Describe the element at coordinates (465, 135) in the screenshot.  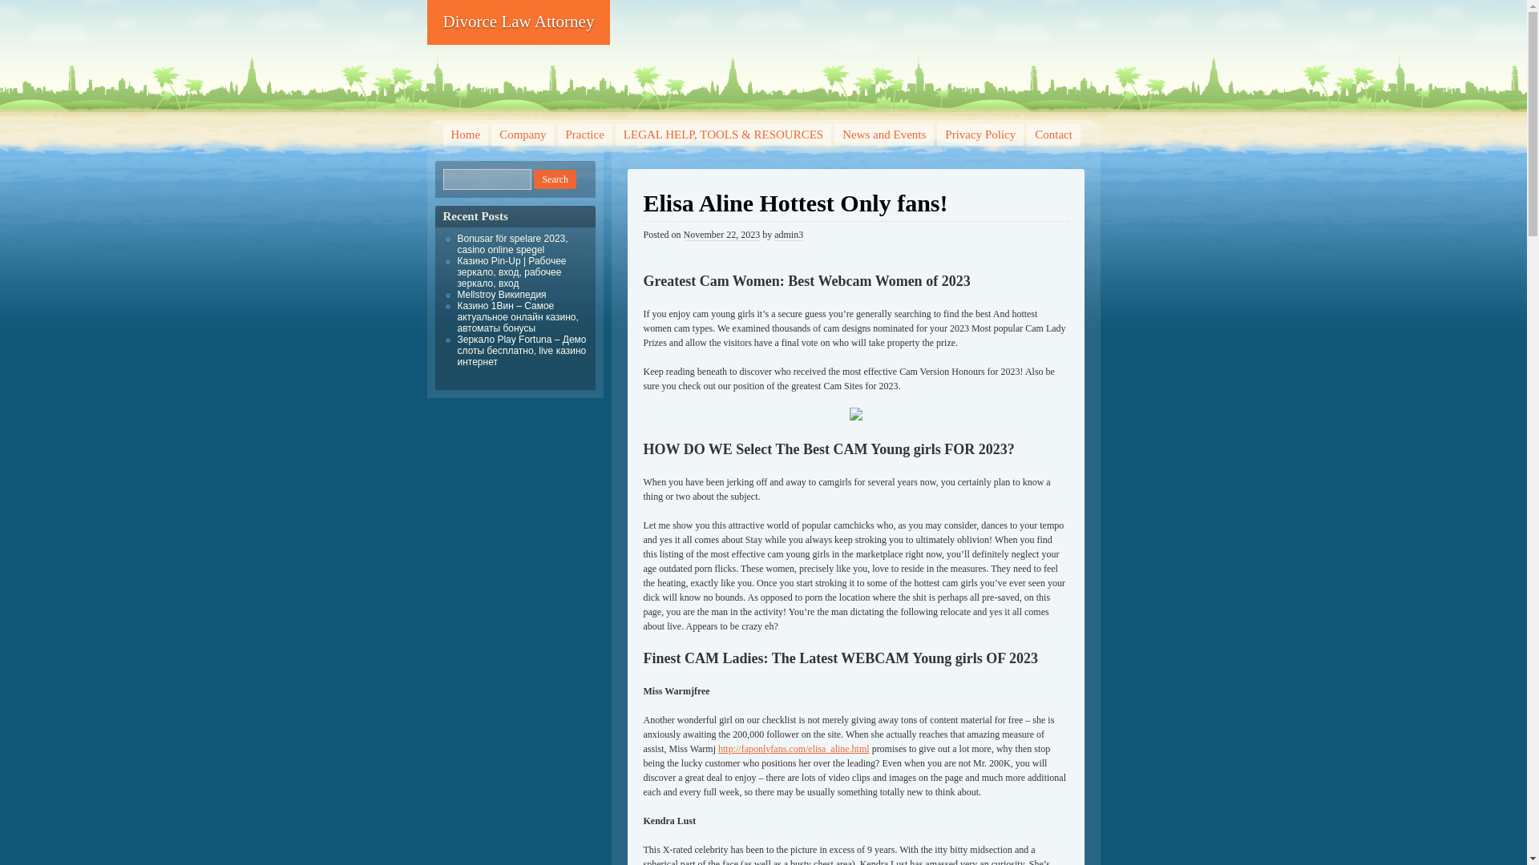
I see `Home` at that location.